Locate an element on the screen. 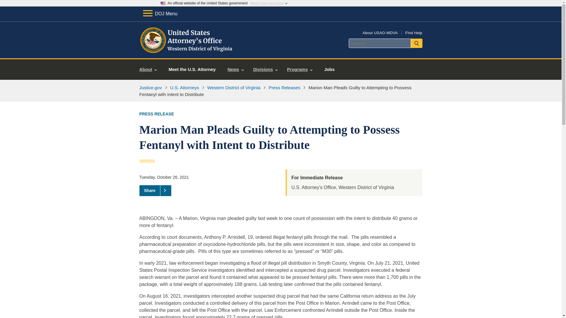  Here's how you know is located at coordinates (266, 3).